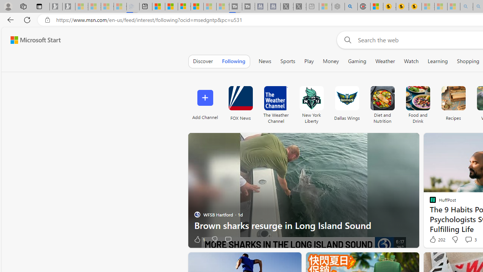  What do you see at coordinates (453, 98) in the screenshot?
I see `Recipes` at bounding box center [453, 98].